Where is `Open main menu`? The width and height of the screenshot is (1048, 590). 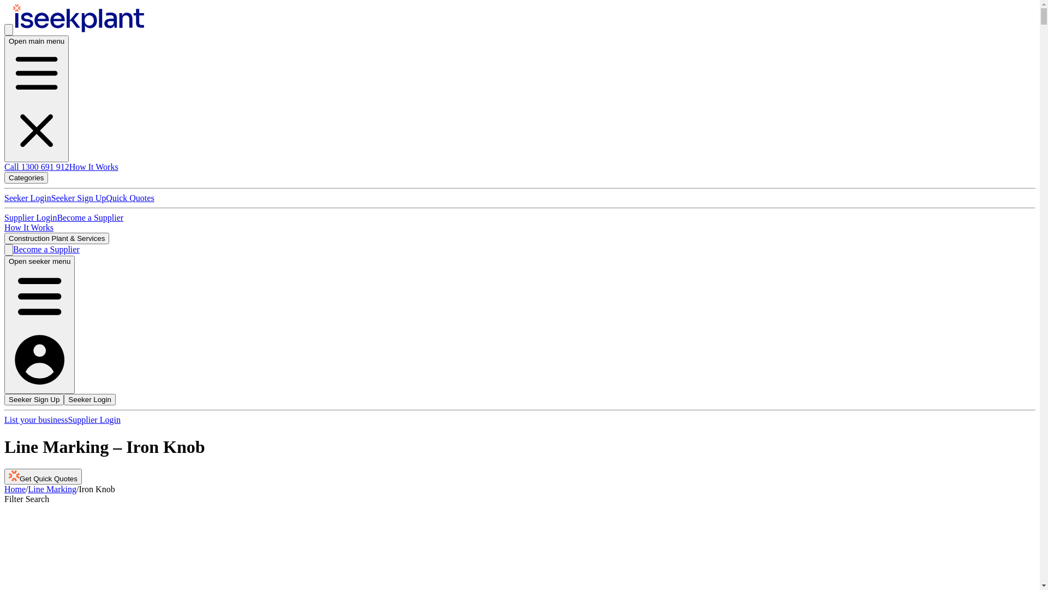
Open main menu is located at coordinates (37, 99).